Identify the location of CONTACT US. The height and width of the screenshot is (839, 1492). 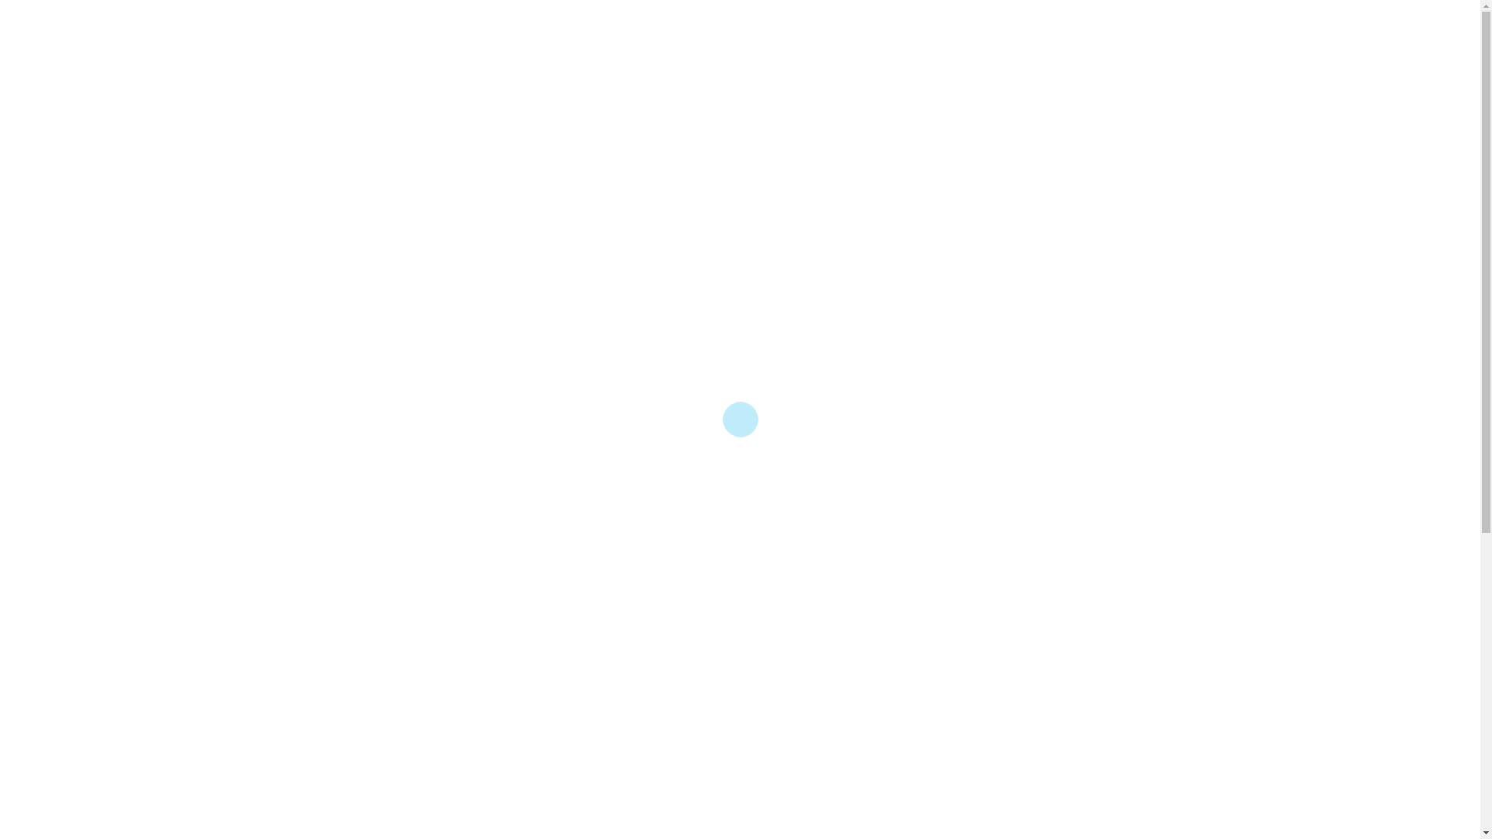
(822, 210).